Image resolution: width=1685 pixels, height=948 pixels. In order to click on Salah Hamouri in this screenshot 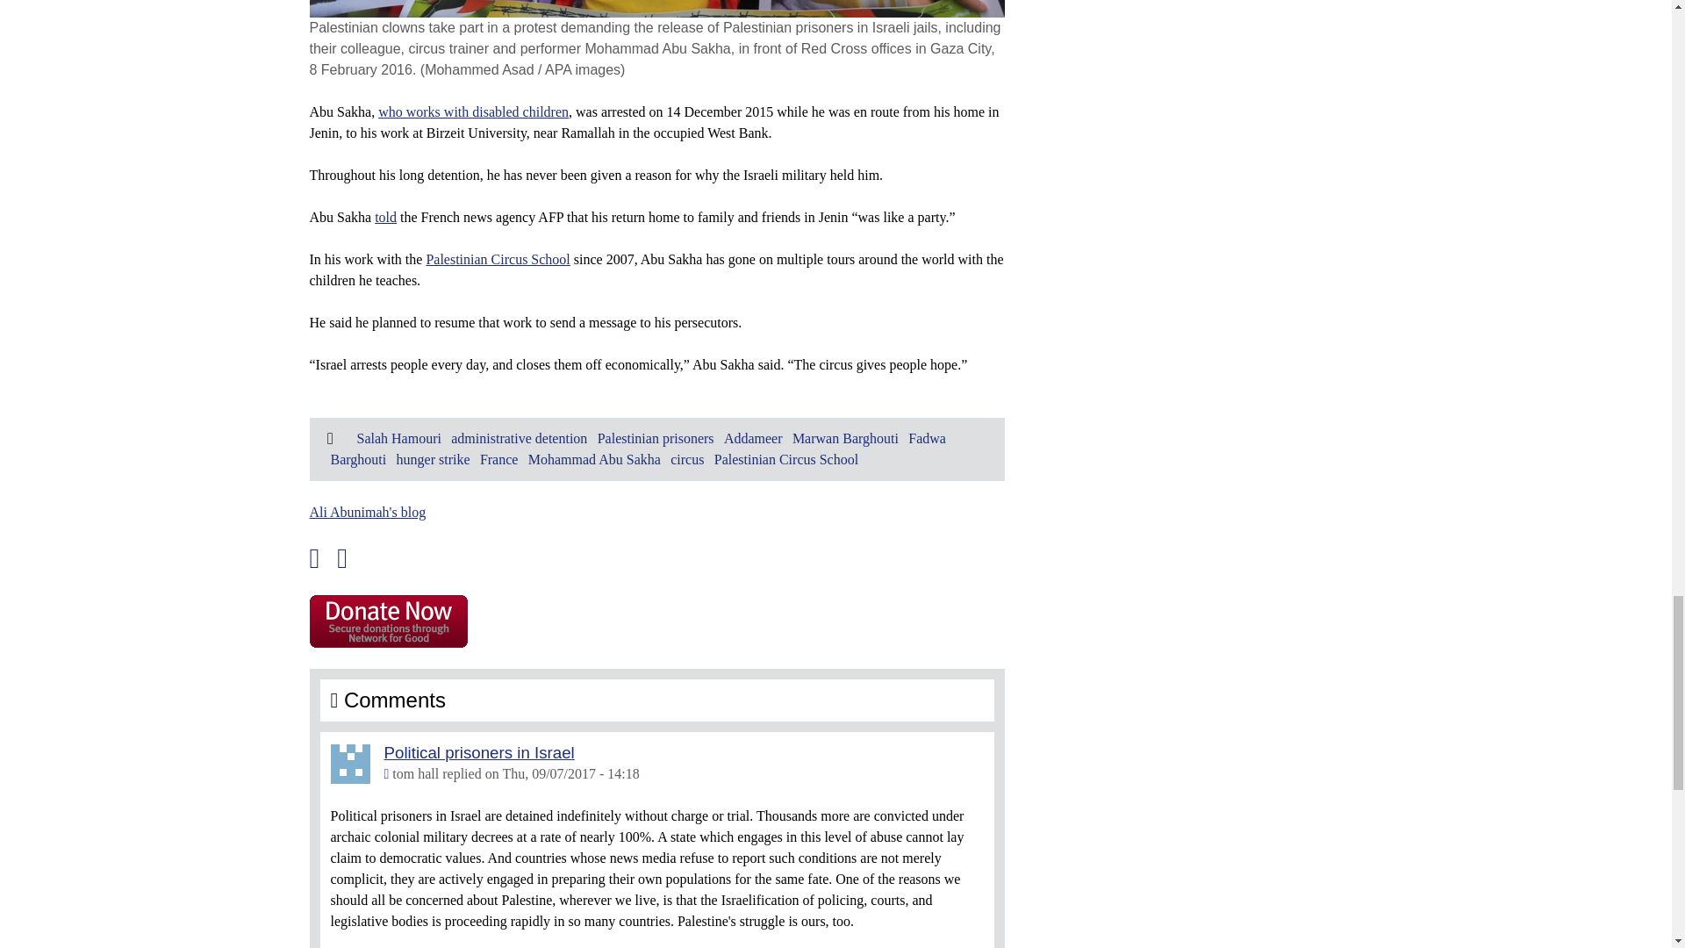, I will do `click(398, 438)`.